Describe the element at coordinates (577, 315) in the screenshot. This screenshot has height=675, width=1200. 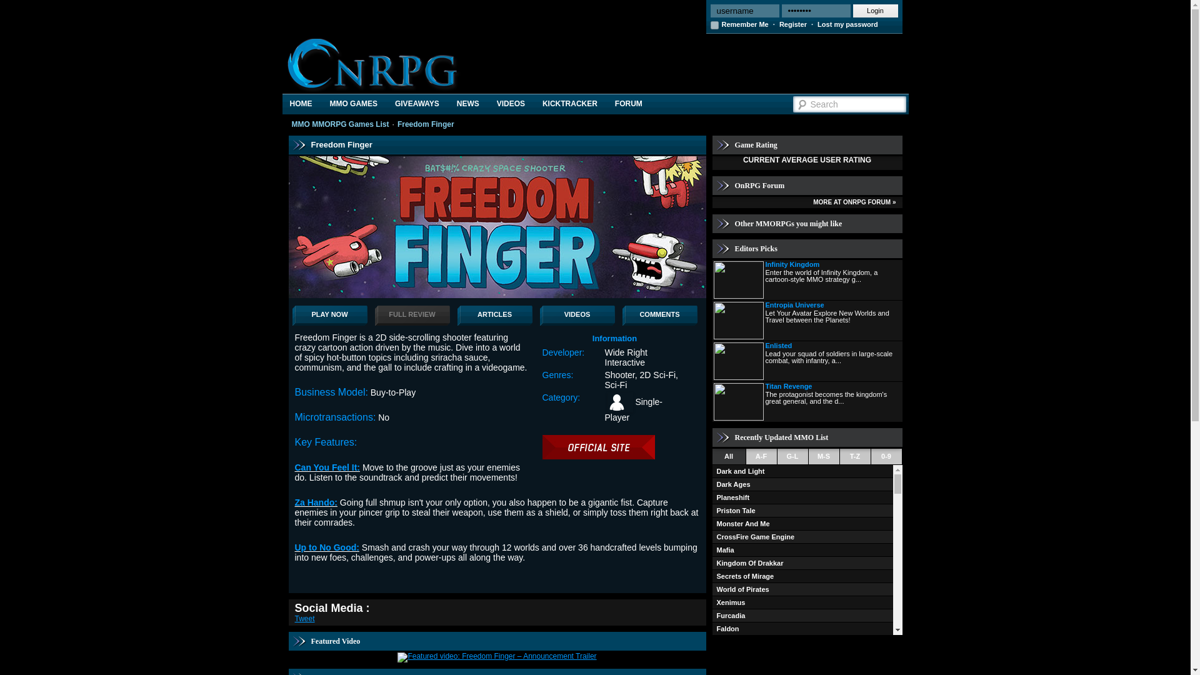
I see `VIDEOS` at that location.